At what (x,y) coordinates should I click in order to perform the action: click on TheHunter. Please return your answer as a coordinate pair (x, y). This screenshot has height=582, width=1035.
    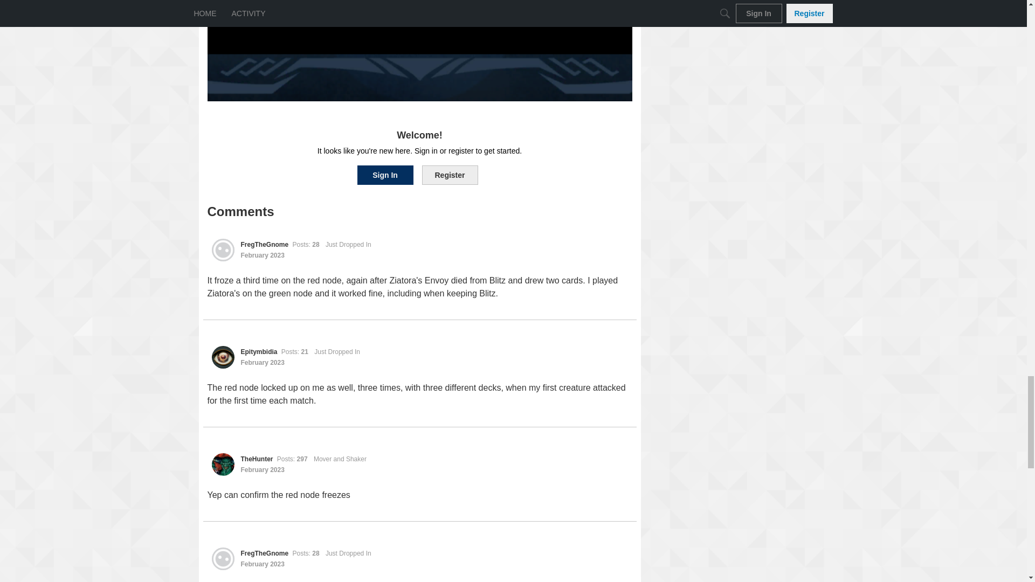
    Looking at the image, I should click on (257, 459).